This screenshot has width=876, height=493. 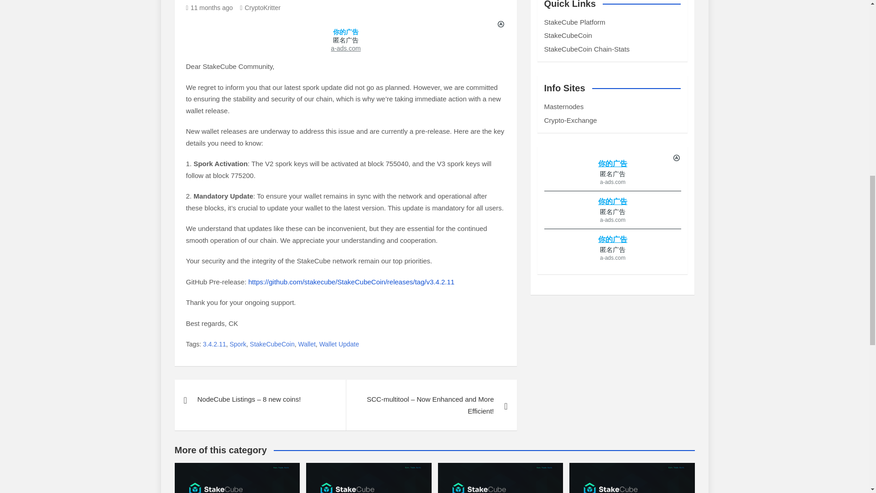 I want to click on Wallet, so click(x=307, y=344).